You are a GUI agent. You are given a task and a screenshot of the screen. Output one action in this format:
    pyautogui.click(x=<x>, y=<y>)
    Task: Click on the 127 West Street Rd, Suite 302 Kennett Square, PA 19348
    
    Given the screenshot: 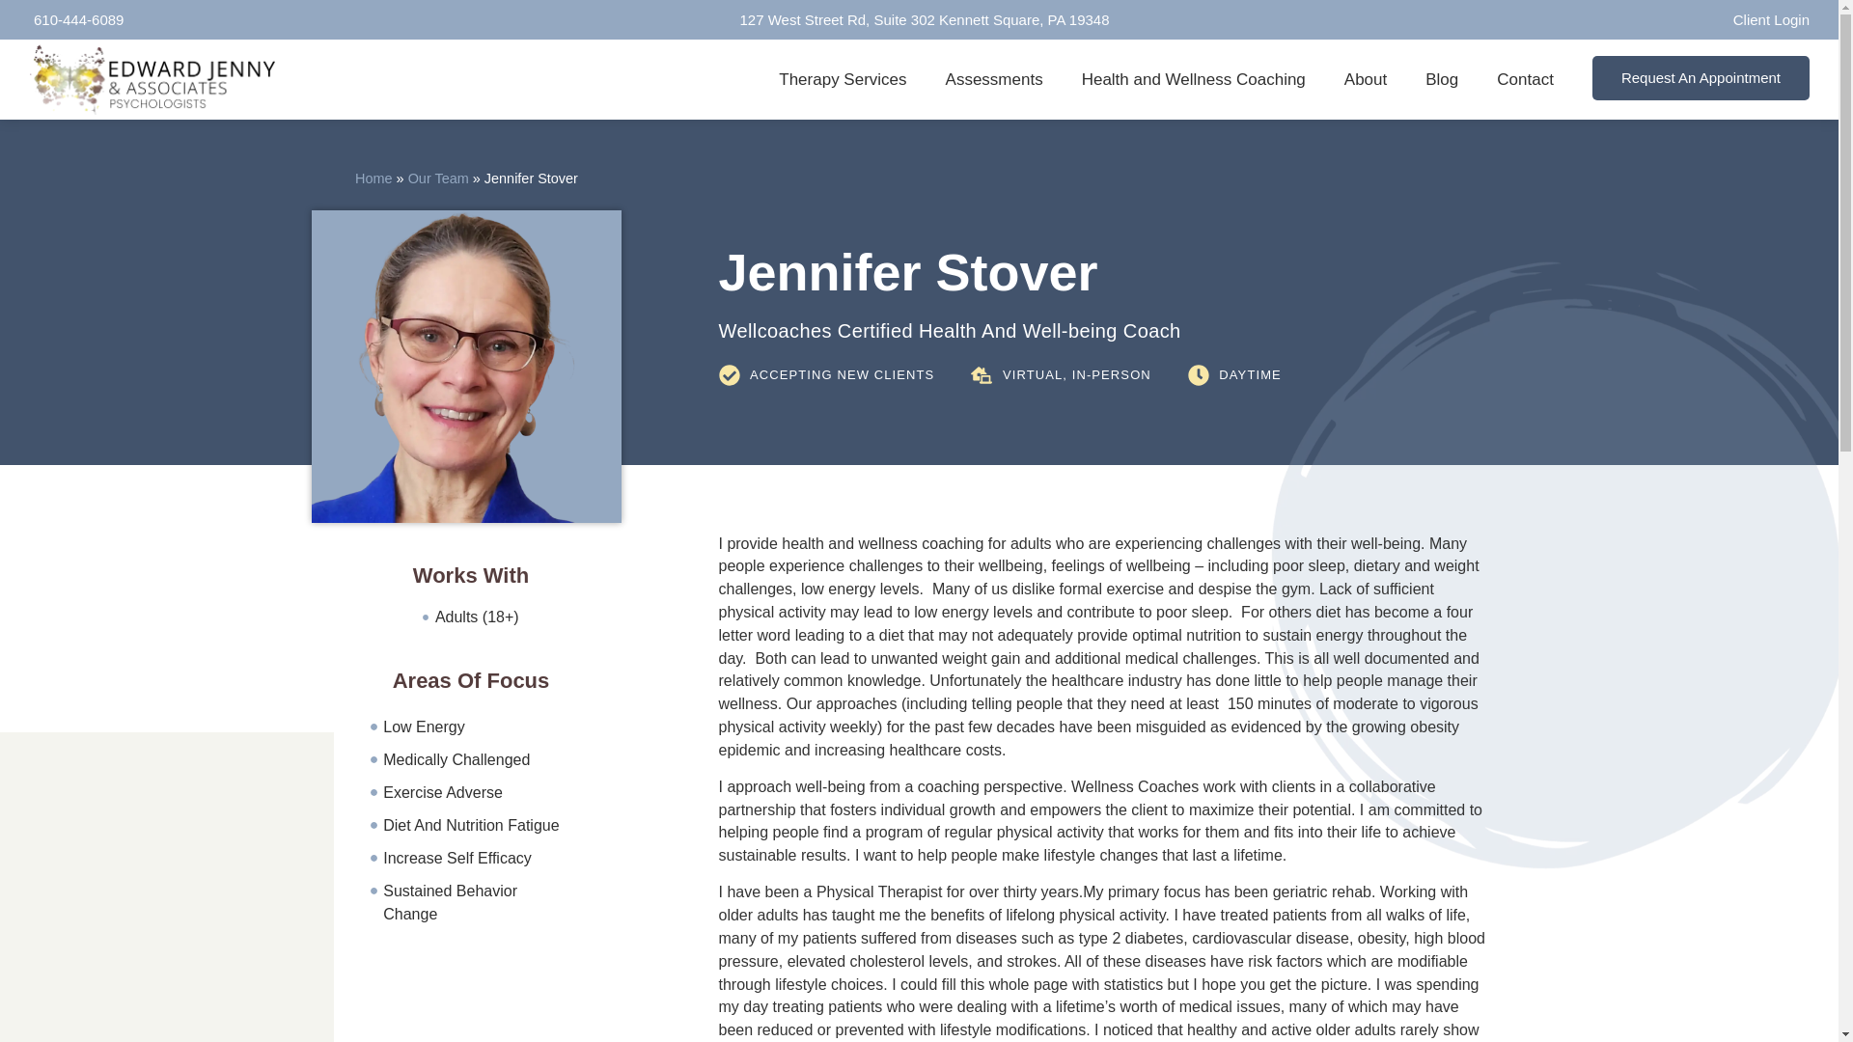 What is the action you would take?
    pyautogui.click(x=923, y=19)
    